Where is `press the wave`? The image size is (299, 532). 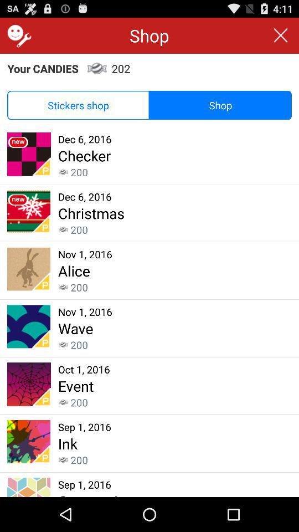
press the wave is located at coordinates (75, 328).